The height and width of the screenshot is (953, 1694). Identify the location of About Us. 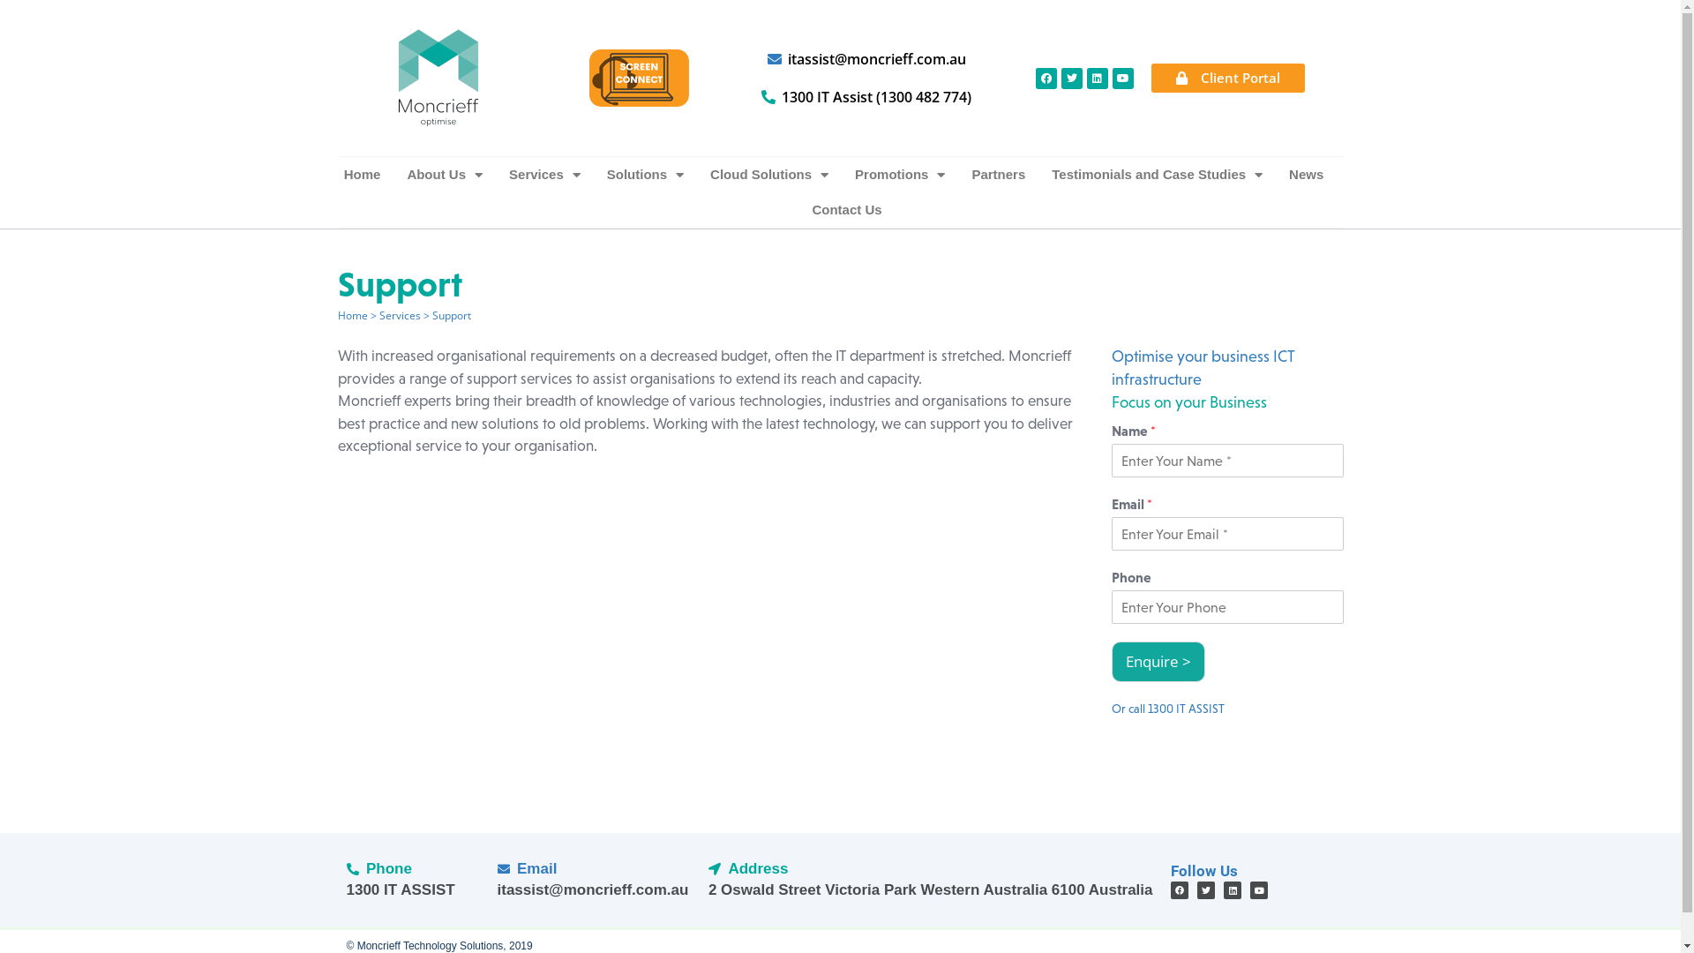
(445, 175).